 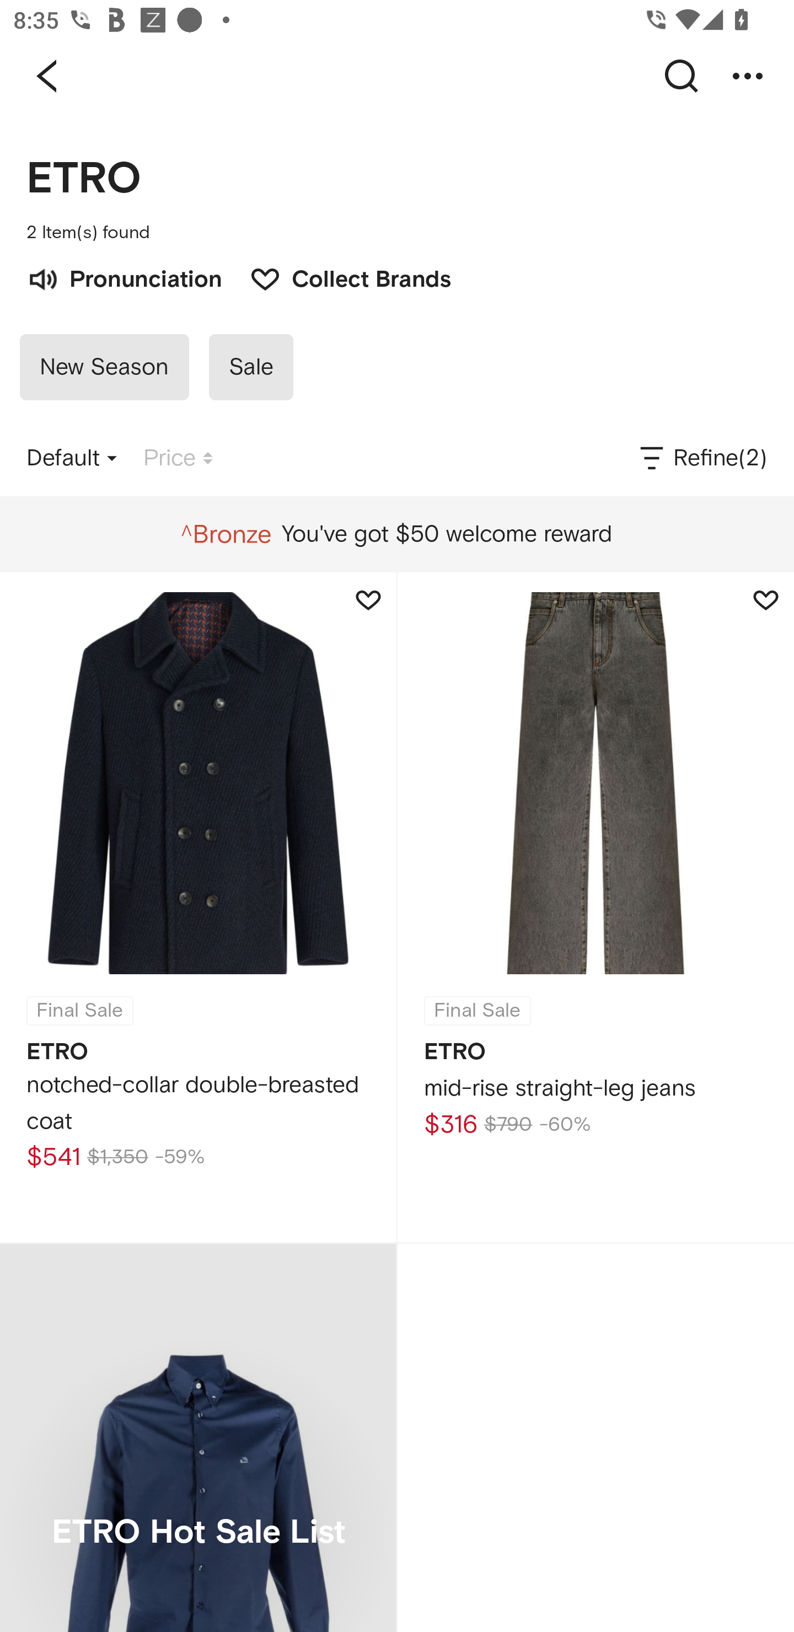 I want to click on Price, so click(x=178, y=458).